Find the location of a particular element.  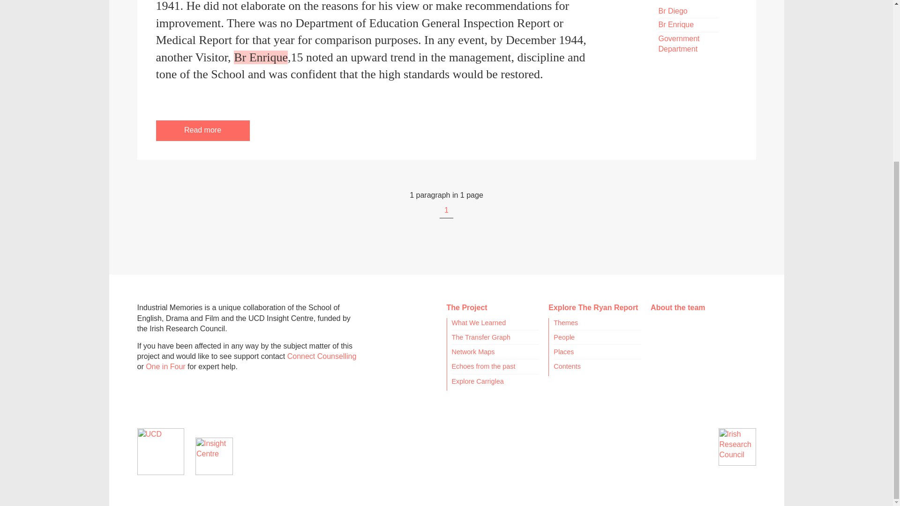

Network Maps is located at coordinates (473, 352).